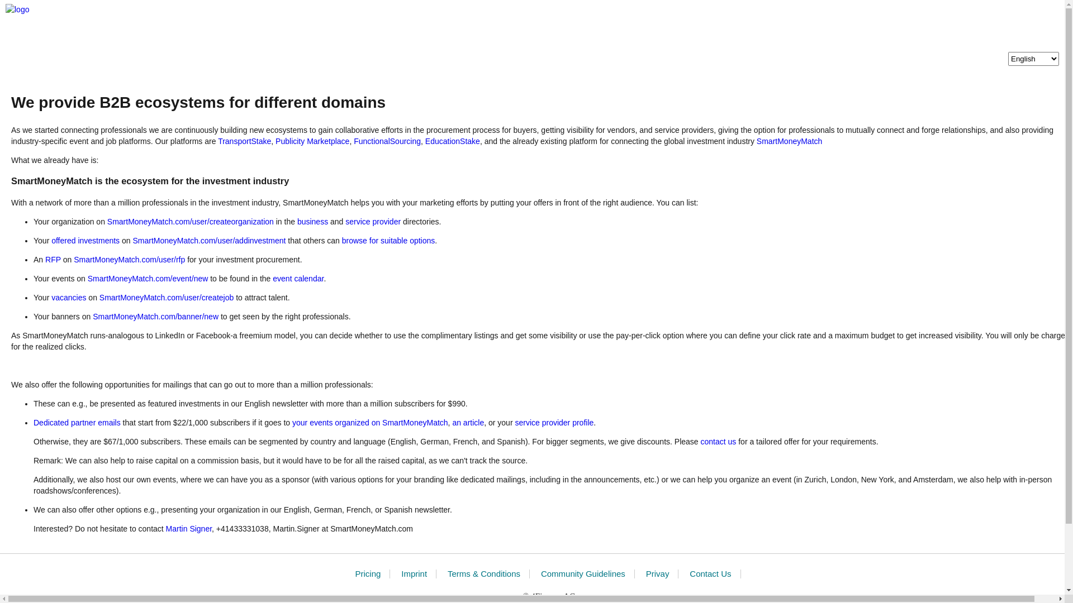  Describe the element at coordinates (719, 442) in the screenshot. I see `contact us` at that location.